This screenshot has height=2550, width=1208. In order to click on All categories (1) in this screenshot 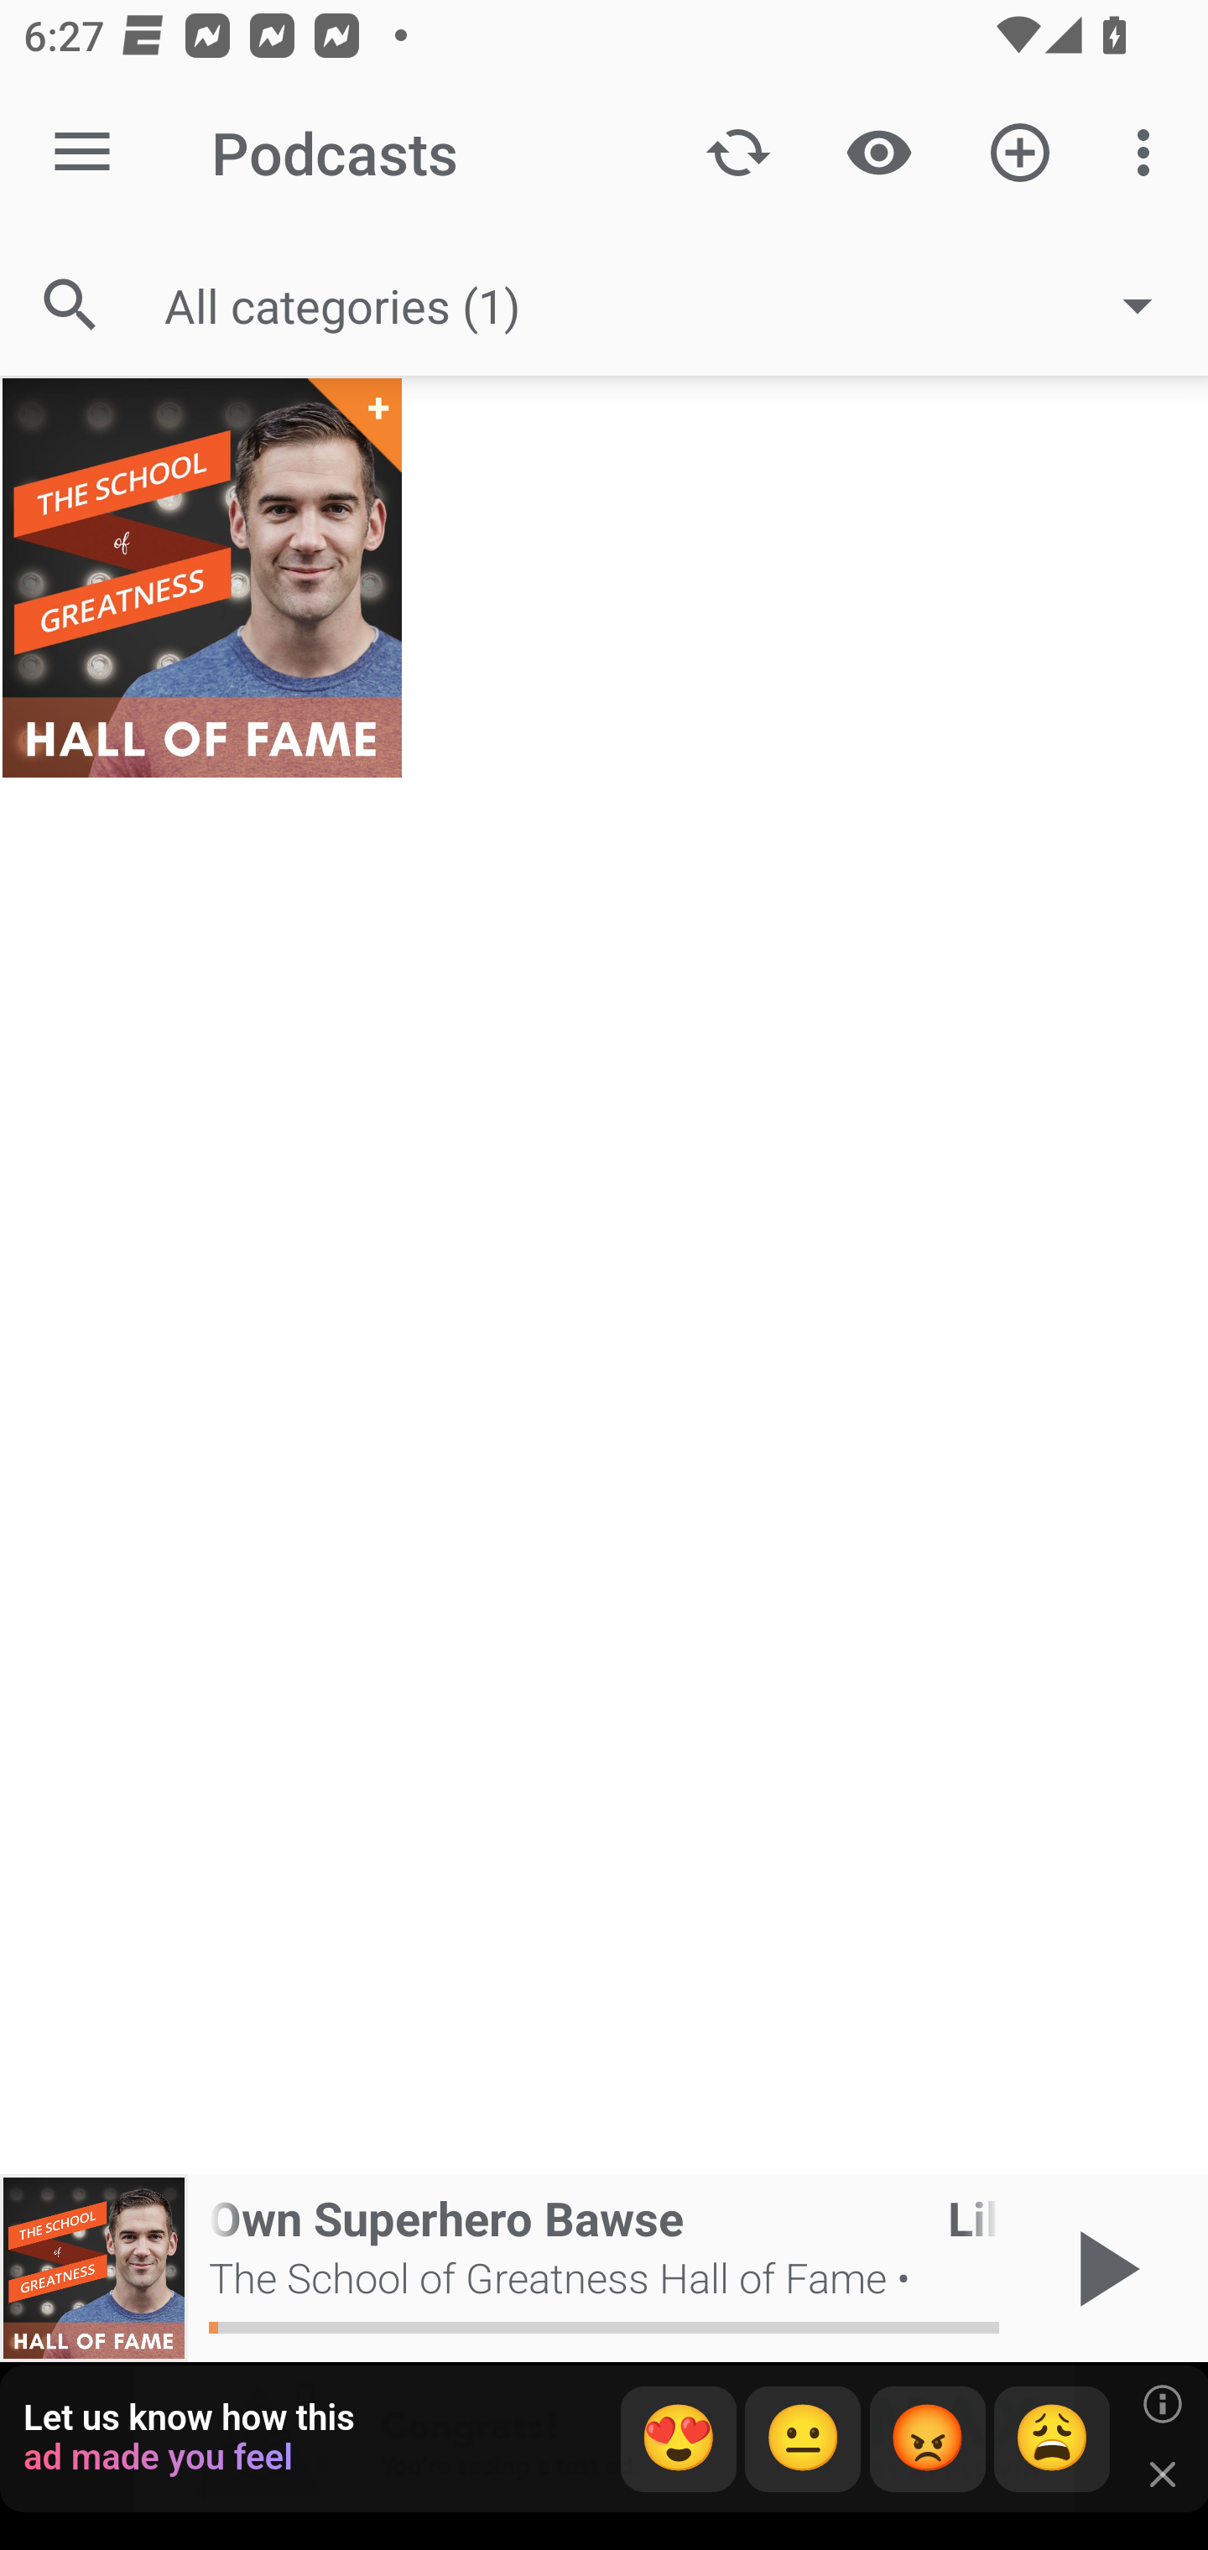, I will do `click(674, 305)`.